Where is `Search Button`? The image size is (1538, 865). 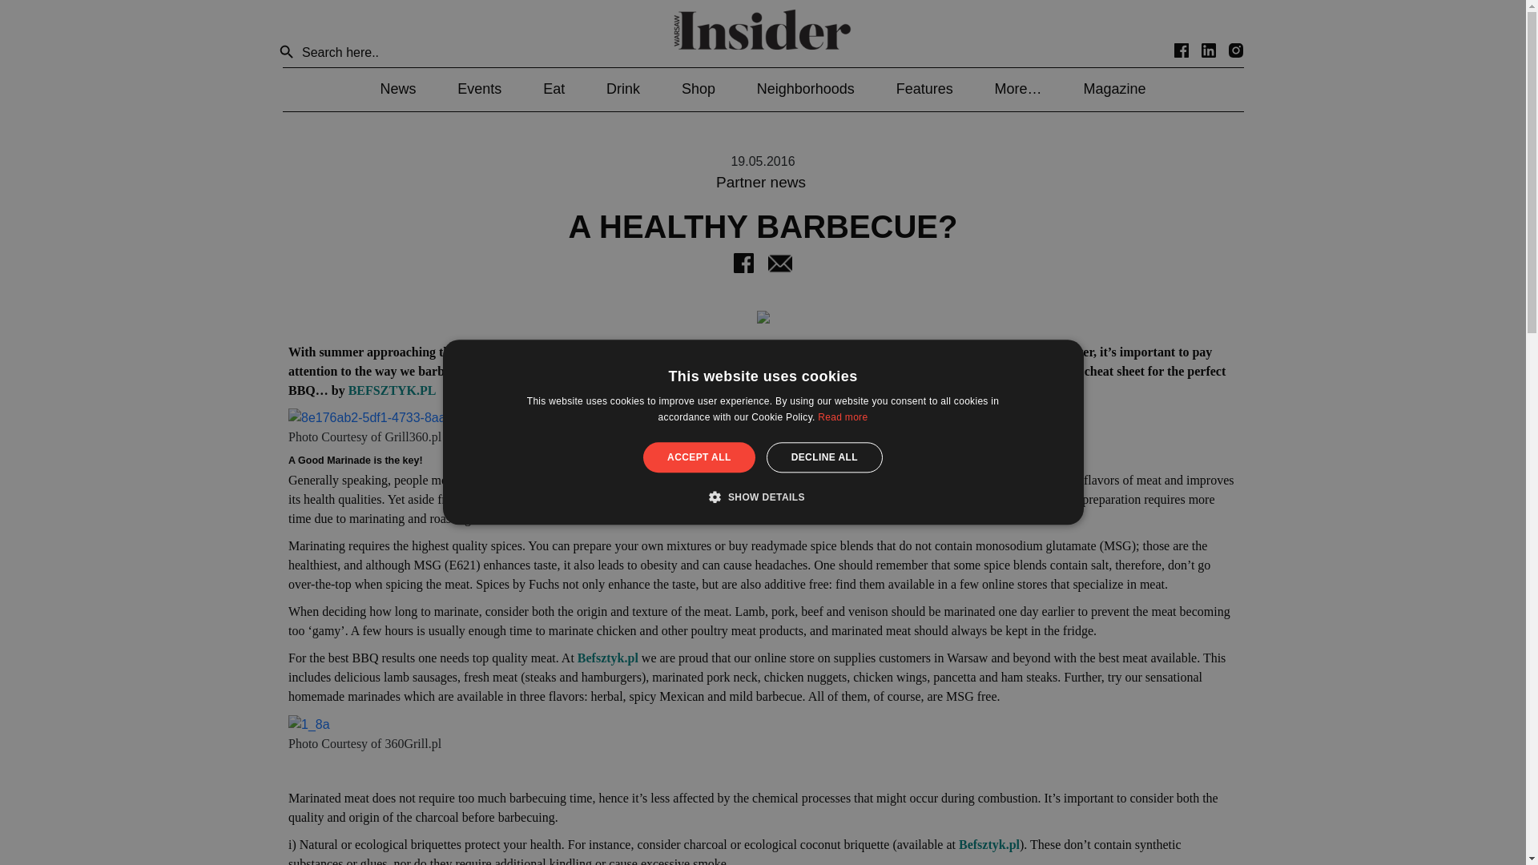
Search Button is located at coordinates (287, 53).